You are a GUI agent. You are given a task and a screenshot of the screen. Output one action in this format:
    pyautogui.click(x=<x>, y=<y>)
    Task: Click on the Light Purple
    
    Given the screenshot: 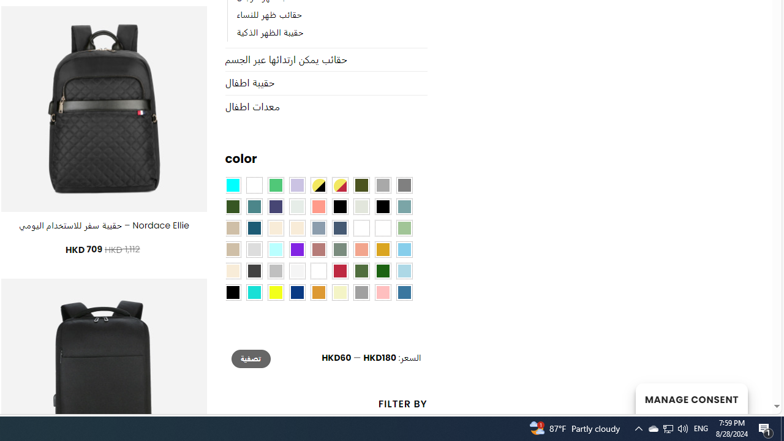 What is the action you would take?
    pyautogui.click(x=296, y=186)
    